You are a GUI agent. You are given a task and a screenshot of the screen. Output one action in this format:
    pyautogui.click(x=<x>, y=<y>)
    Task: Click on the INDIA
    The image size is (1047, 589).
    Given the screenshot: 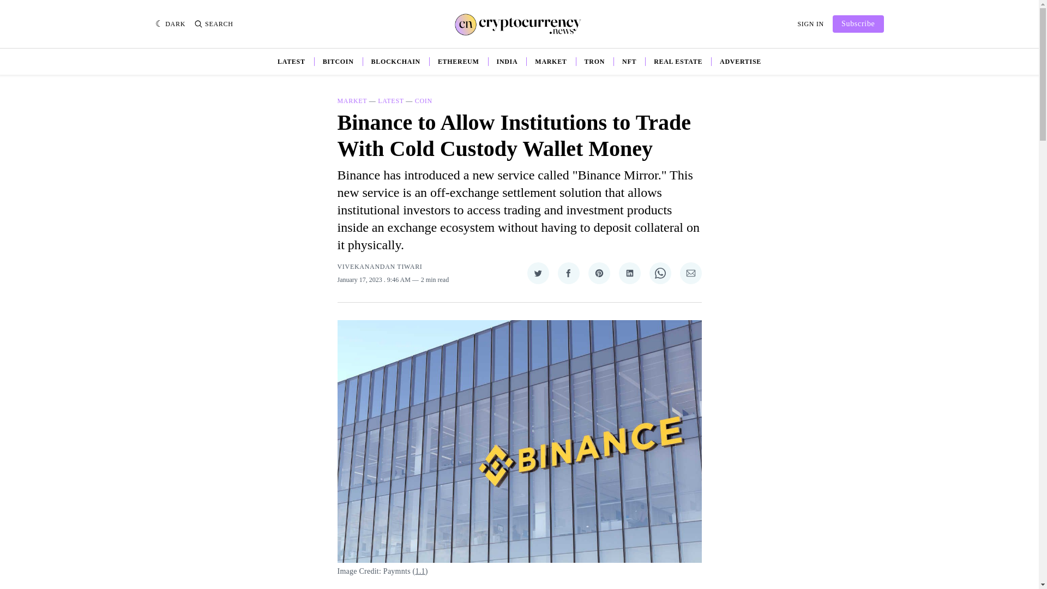 What is the action you would take?
    pyautogui.click(x=507, y=61)
    